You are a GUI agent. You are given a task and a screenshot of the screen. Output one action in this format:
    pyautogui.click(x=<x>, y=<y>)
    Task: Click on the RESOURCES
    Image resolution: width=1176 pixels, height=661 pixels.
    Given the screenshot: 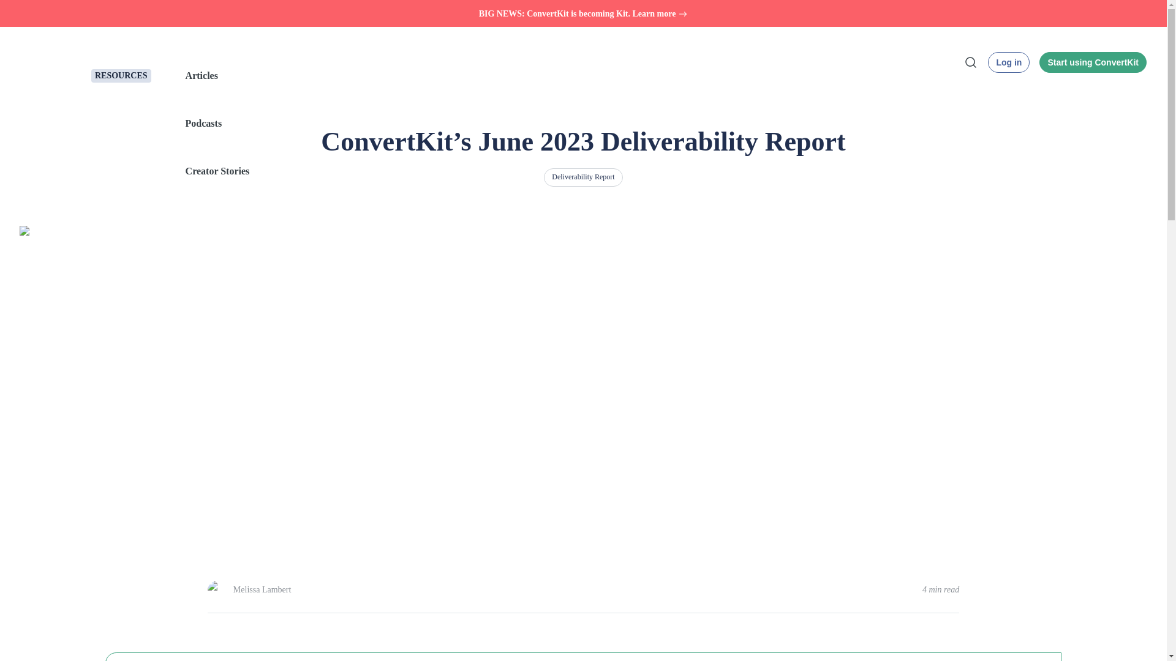 What is the action you would take?
    pyautogui.click(x=121, y=76)
    